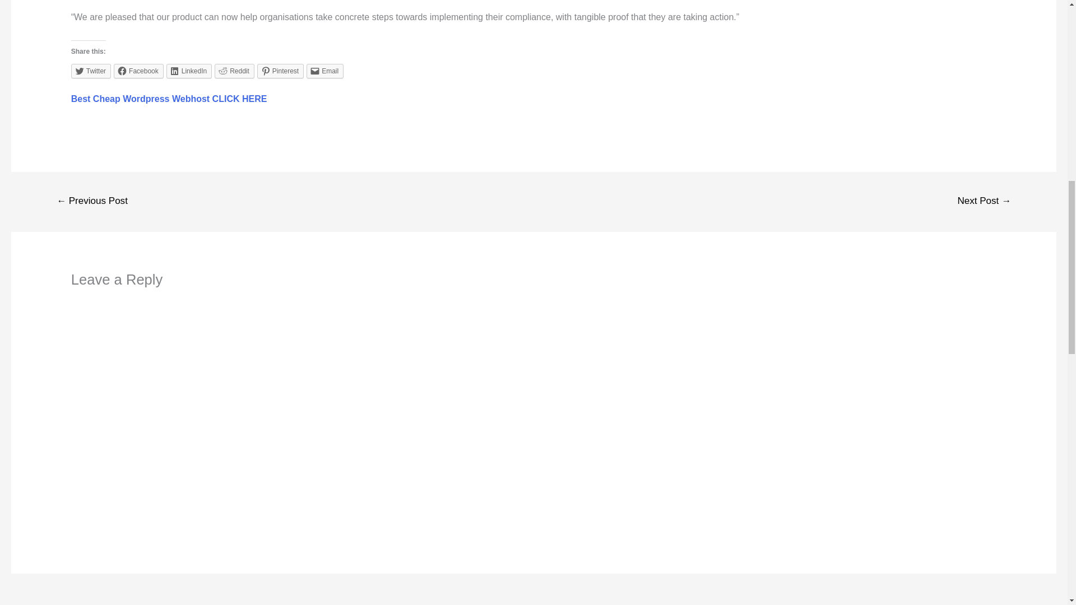  What do you see at coordinates (189, 71) in the screenshot?
I see `Click to share on LinkedIn` at bounding box center [189, 71].